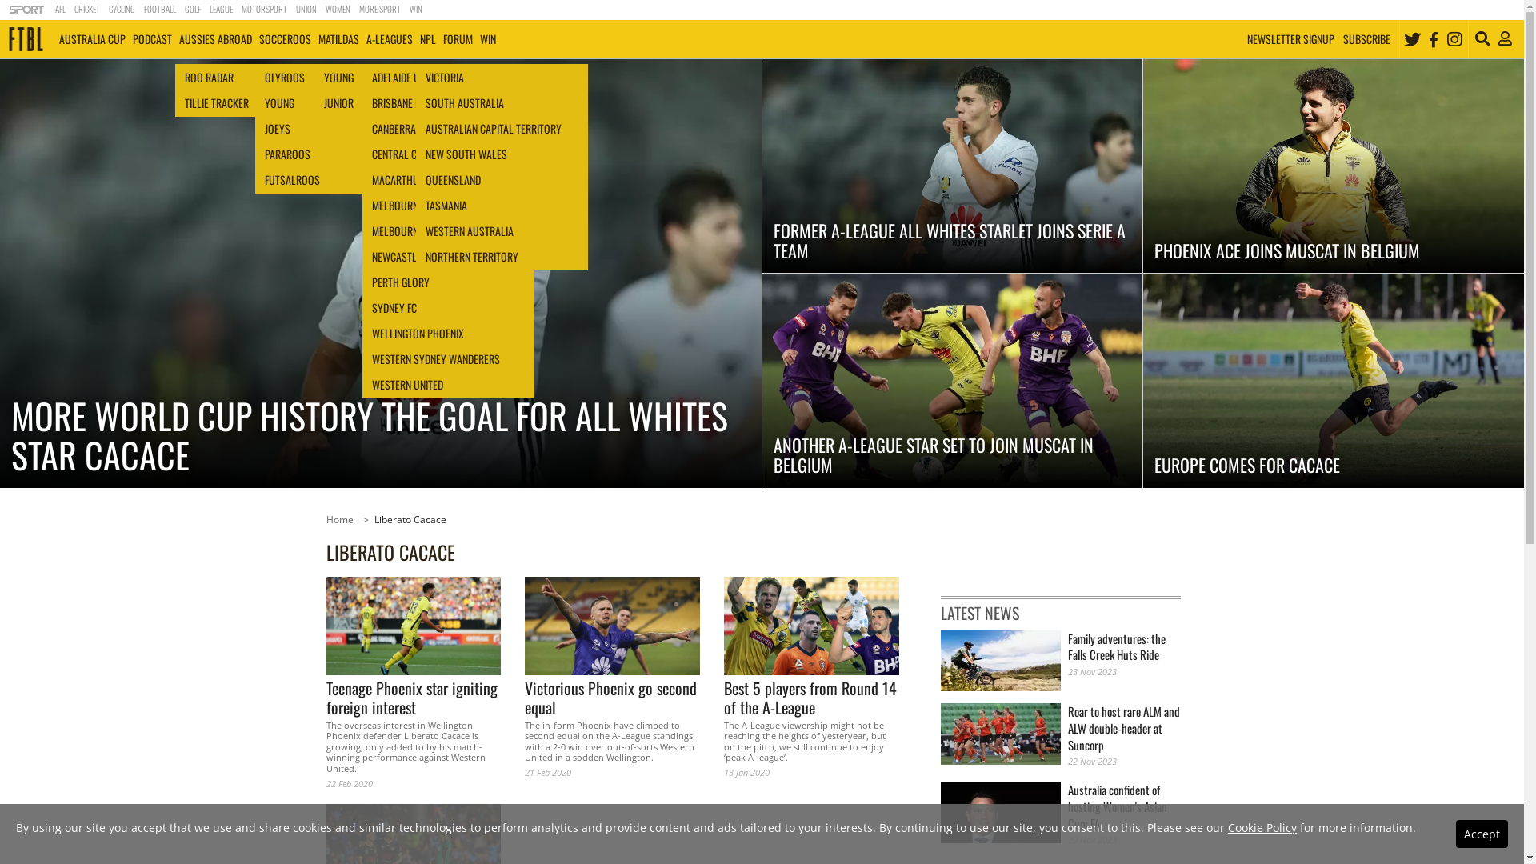 The height and width of the screenshot is (864, 1536). What do you see at coordinates (448, 78) in the screenshot?
I see `ADELAIDE UNITED` at bounding box center [448, 78].